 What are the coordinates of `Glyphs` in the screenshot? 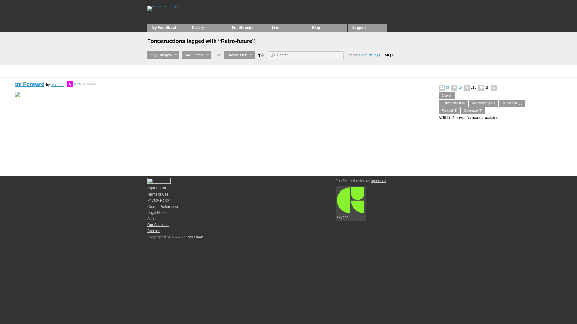 It's located at (351, 203).